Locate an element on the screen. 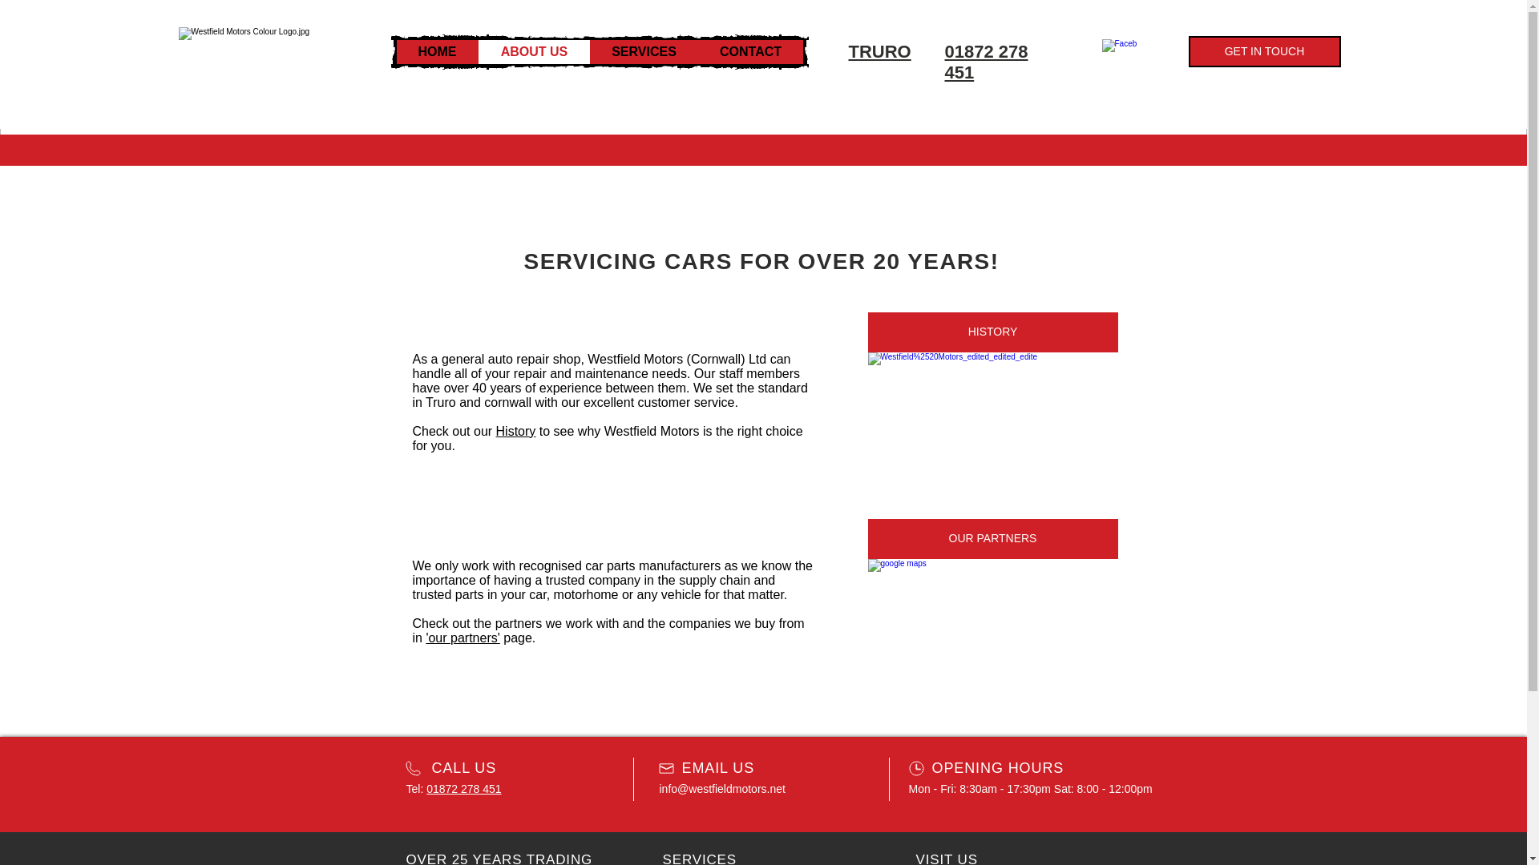 The height and width of the screenshot is (865, 1539). GET IN TOUCH is located at coordinates (1264, 51).